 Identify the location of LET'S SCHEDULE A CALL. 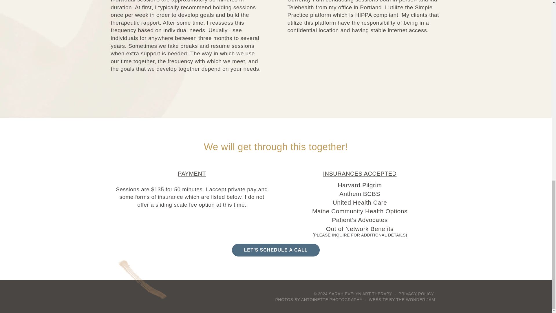
(275, 250).